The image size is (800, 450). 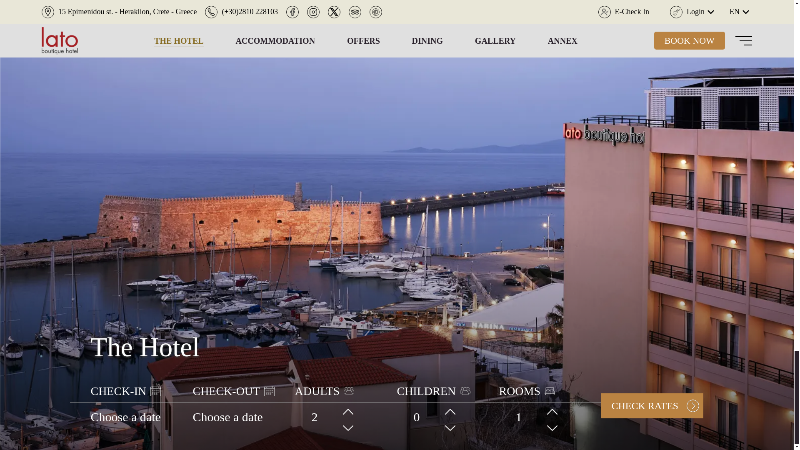 What do you see at coordinates (374, 402) in the screenshot?
I see `Instagram` at bounding box center [374, 402].